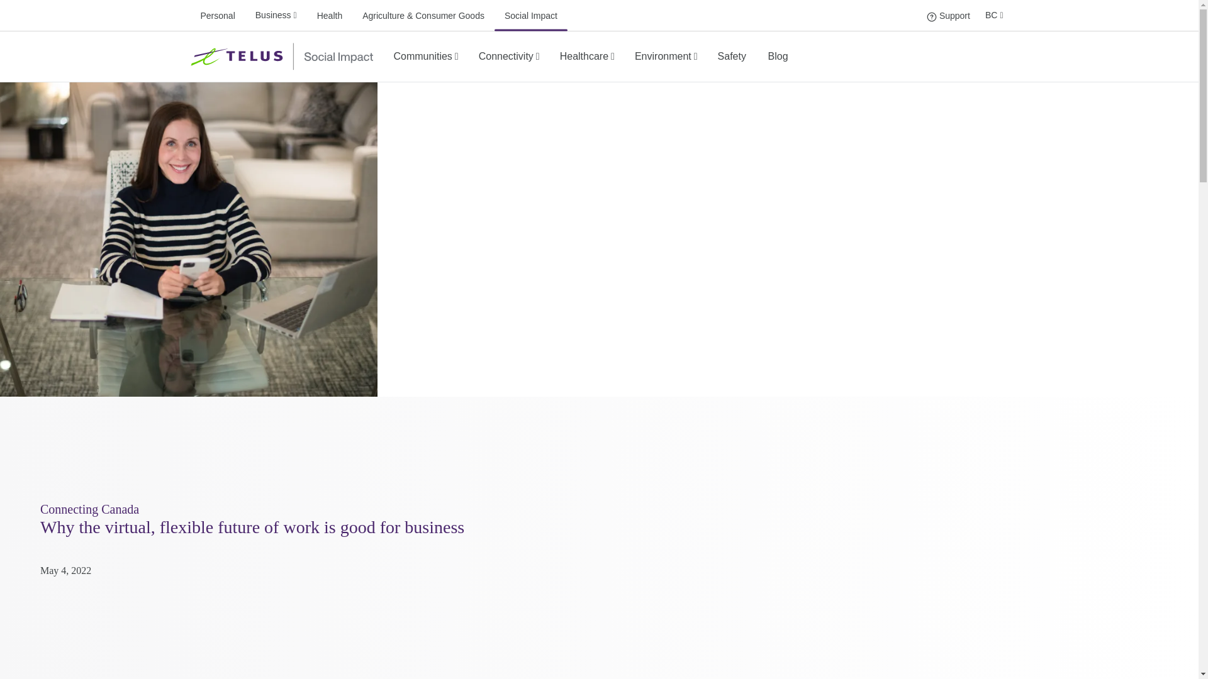 This screenshot has height=679, width=1208. Describe the element at coordinates (588, 56) in the screenshot. I see `Personal` at that location.